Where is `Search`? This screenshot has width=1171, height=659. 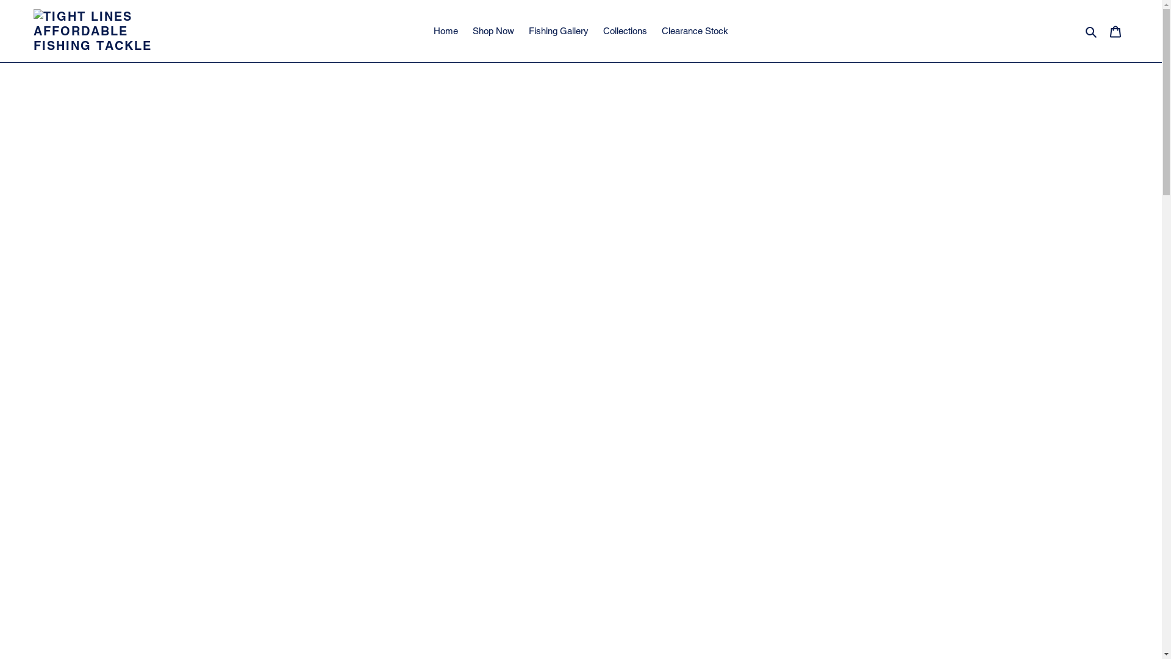 Search is located at coordinates (1092, 31).